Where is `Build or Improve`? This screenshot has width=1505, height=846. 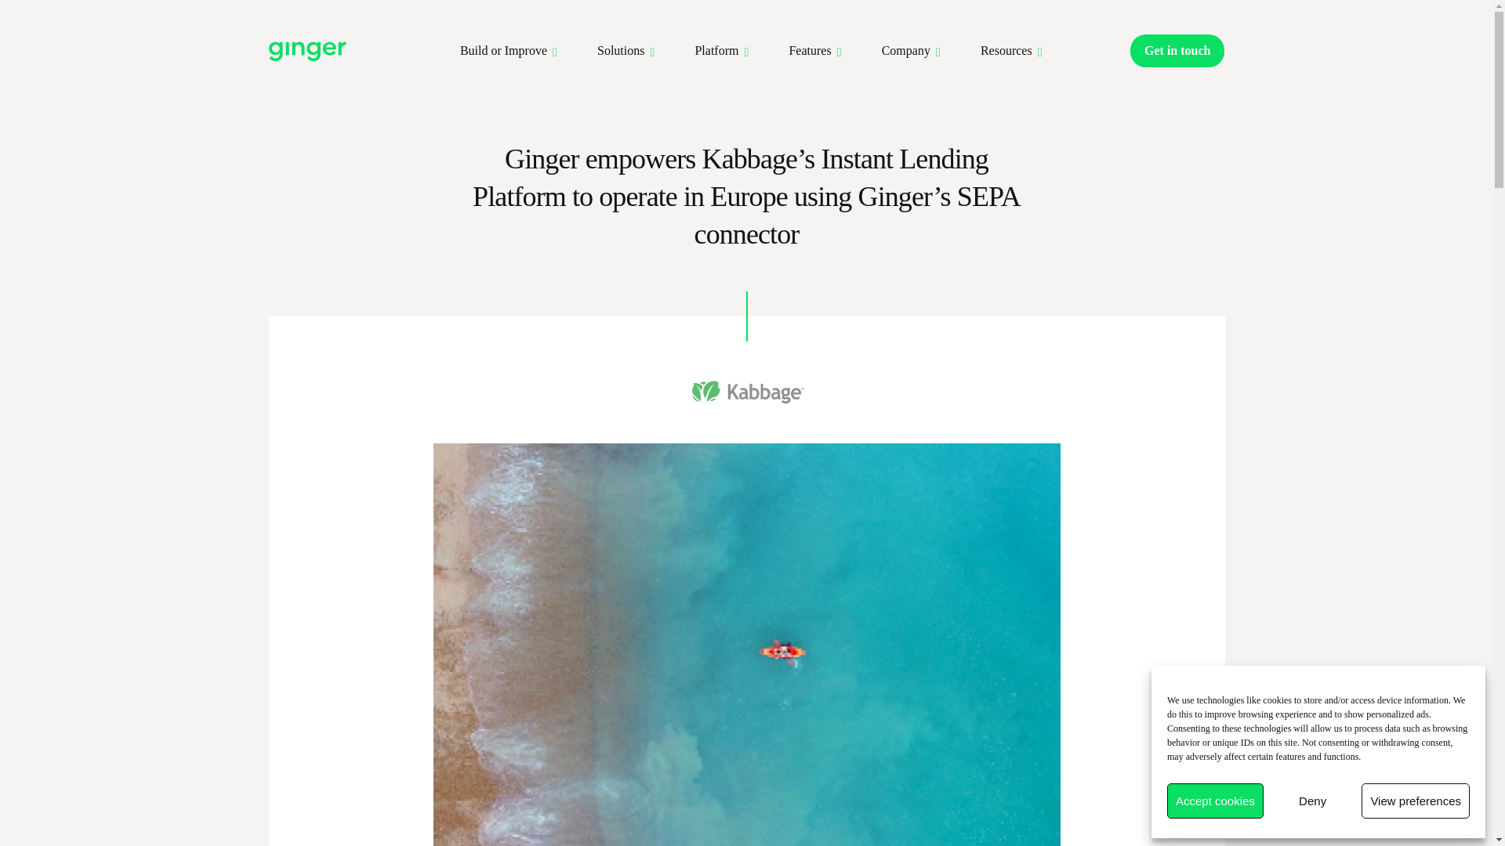
Build or Improve is located at coordinates (503, 50).